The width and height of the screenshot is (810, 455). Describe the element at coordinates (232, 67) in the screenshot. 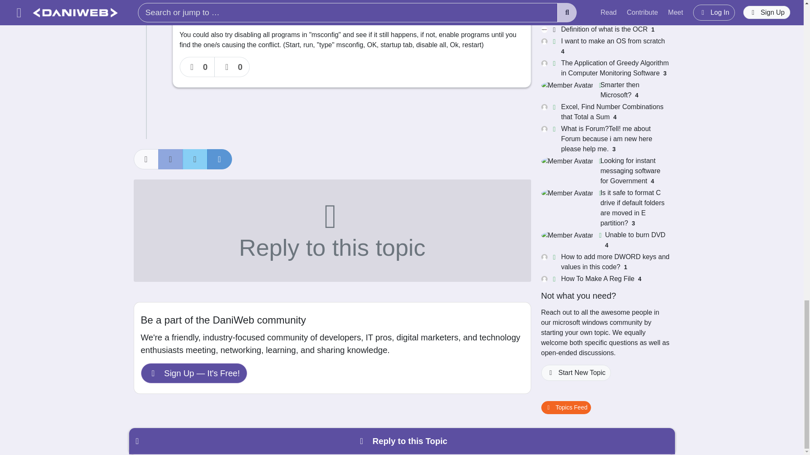

I see `0` at that location.